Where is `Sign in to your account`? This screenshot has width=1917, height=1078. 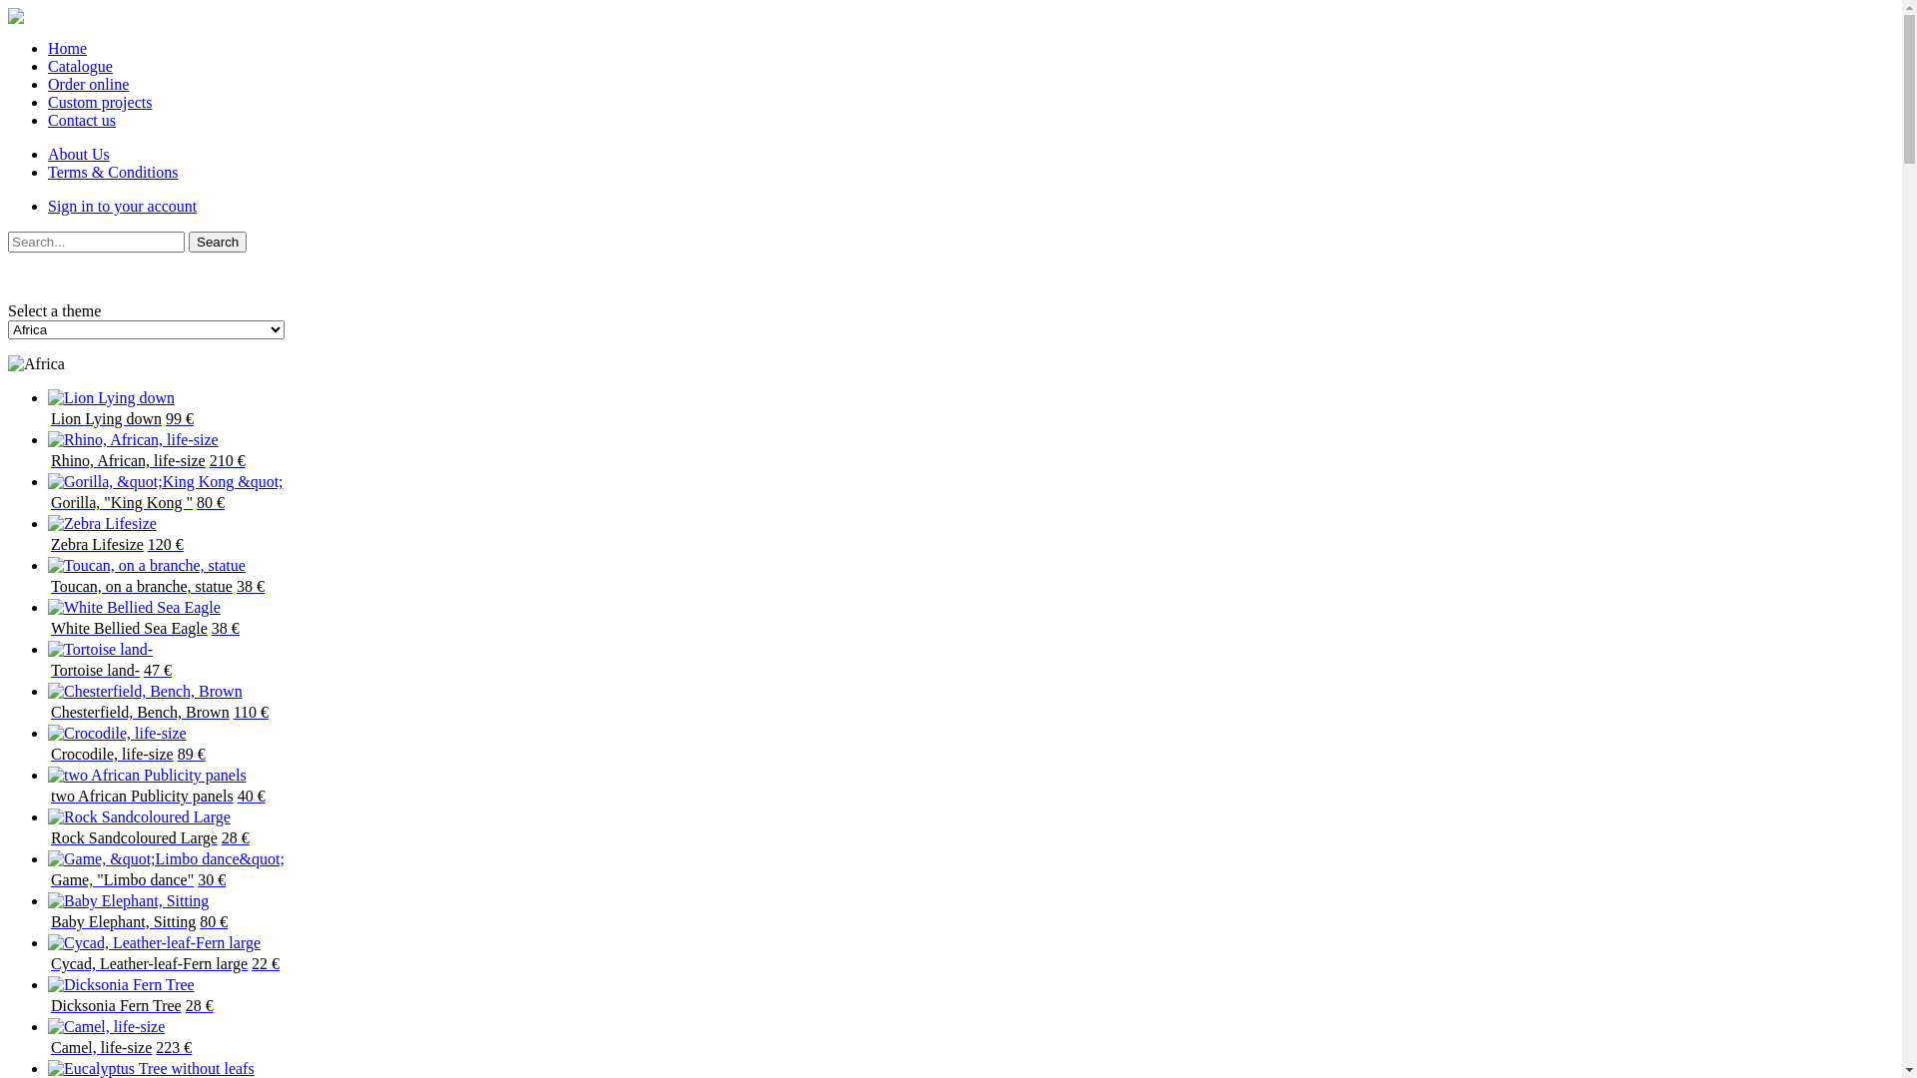
Sign in to your account is located at coordinates (122, 206).